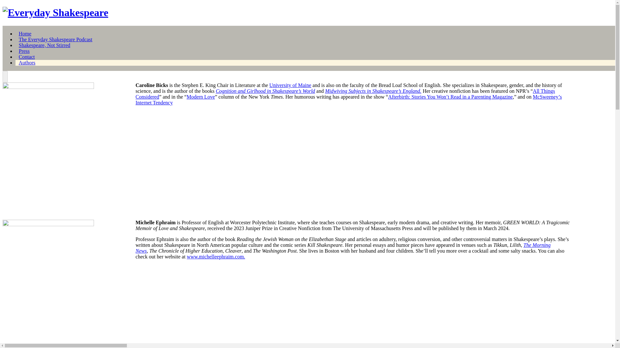 Image resolution: width=620 pixels, height=348 pixels. What do you see at coordinates (25, 34) in the screenshot?
I see `Home` at bounding box center [25, 34].